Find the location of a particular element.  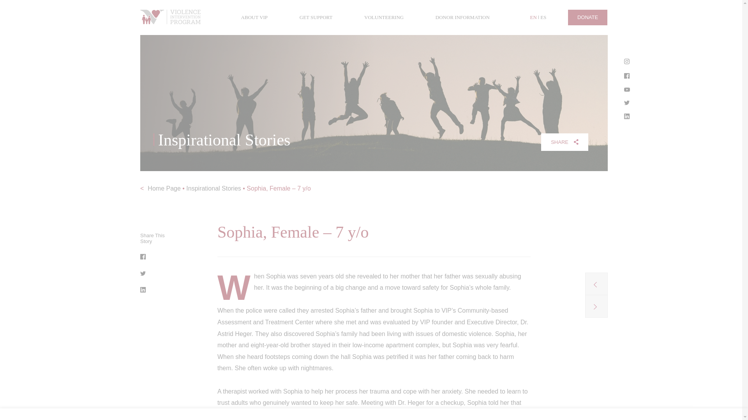

ABOUT H.E.A.R.T. is located at coordinates (302, 45).